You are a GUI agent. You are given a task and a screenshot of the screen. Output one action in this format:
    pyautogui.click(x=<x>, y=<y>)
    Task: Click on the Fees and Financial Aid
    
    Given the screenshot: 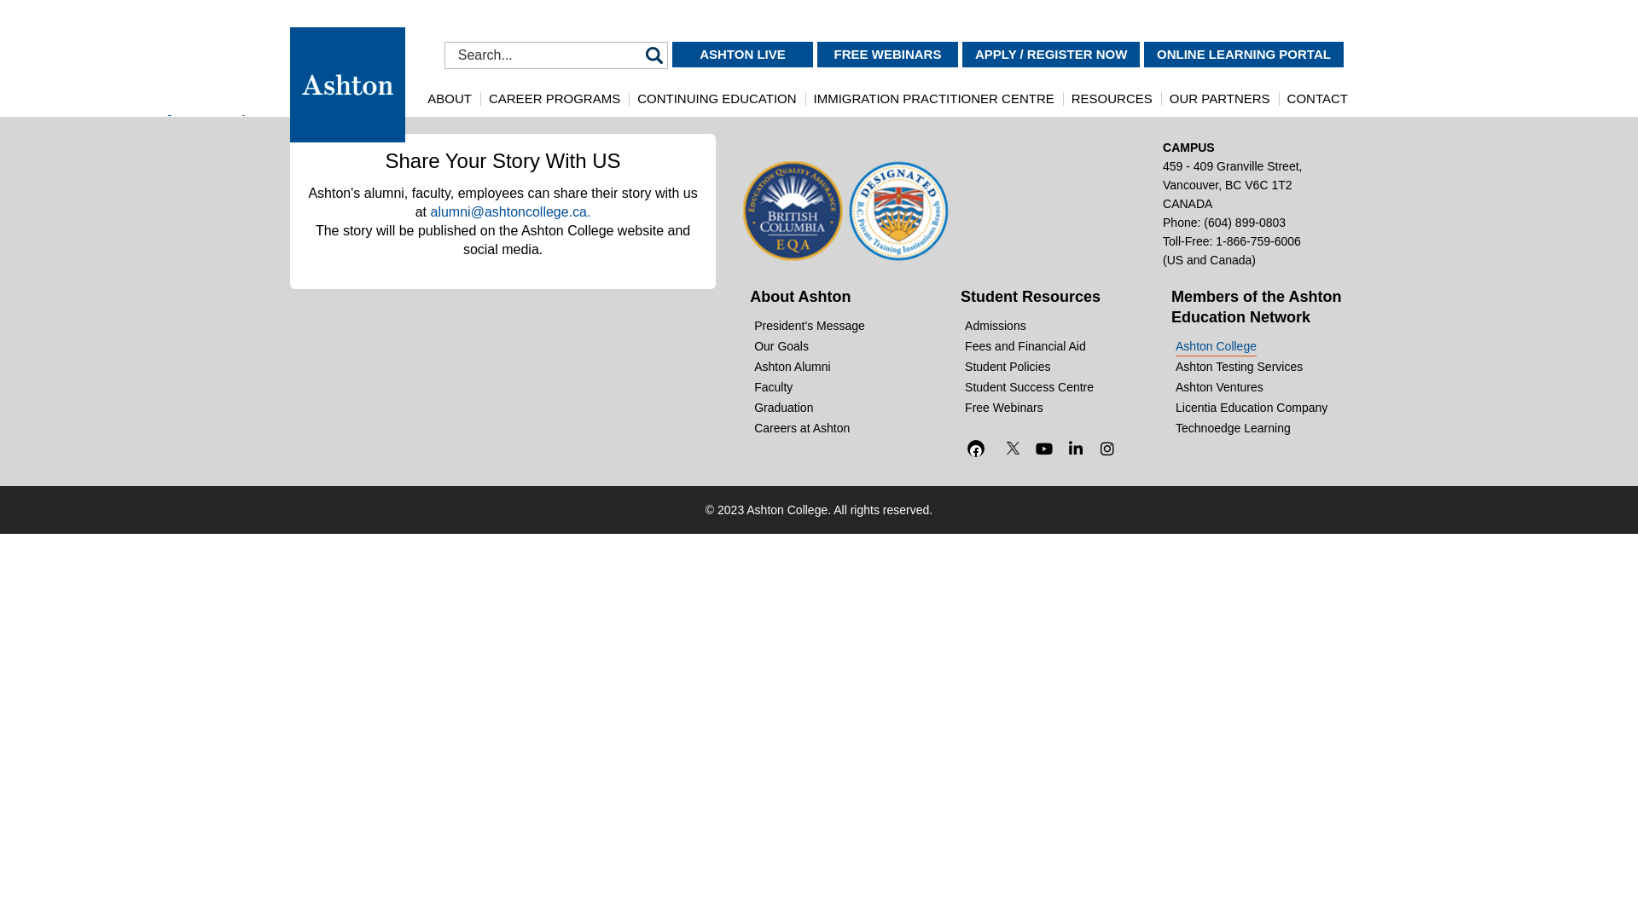 What is the action you would take?
    pyautogui.click(x=1019, y=346)
    